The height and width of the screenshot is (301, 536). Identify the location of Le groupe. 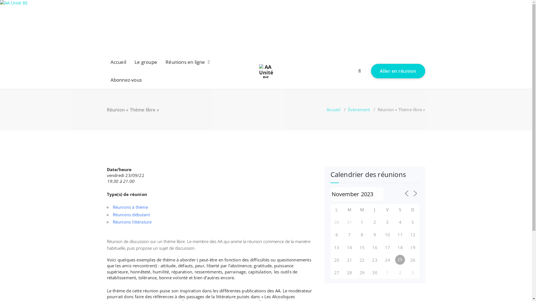
(146, 62).